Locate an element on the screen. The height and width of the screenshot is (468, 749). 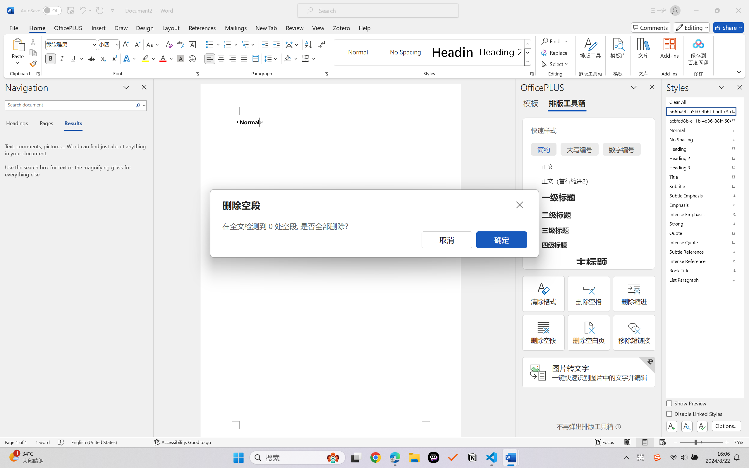
Close is located at coordinates (519, 205).